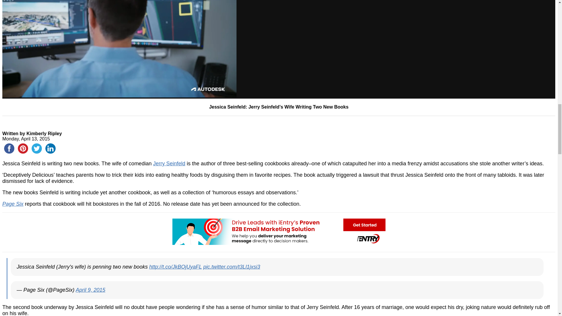  What do you see at coordinates (13, 204) in the screenshot?
I see `Page Six` at bounding box center [13, 204].